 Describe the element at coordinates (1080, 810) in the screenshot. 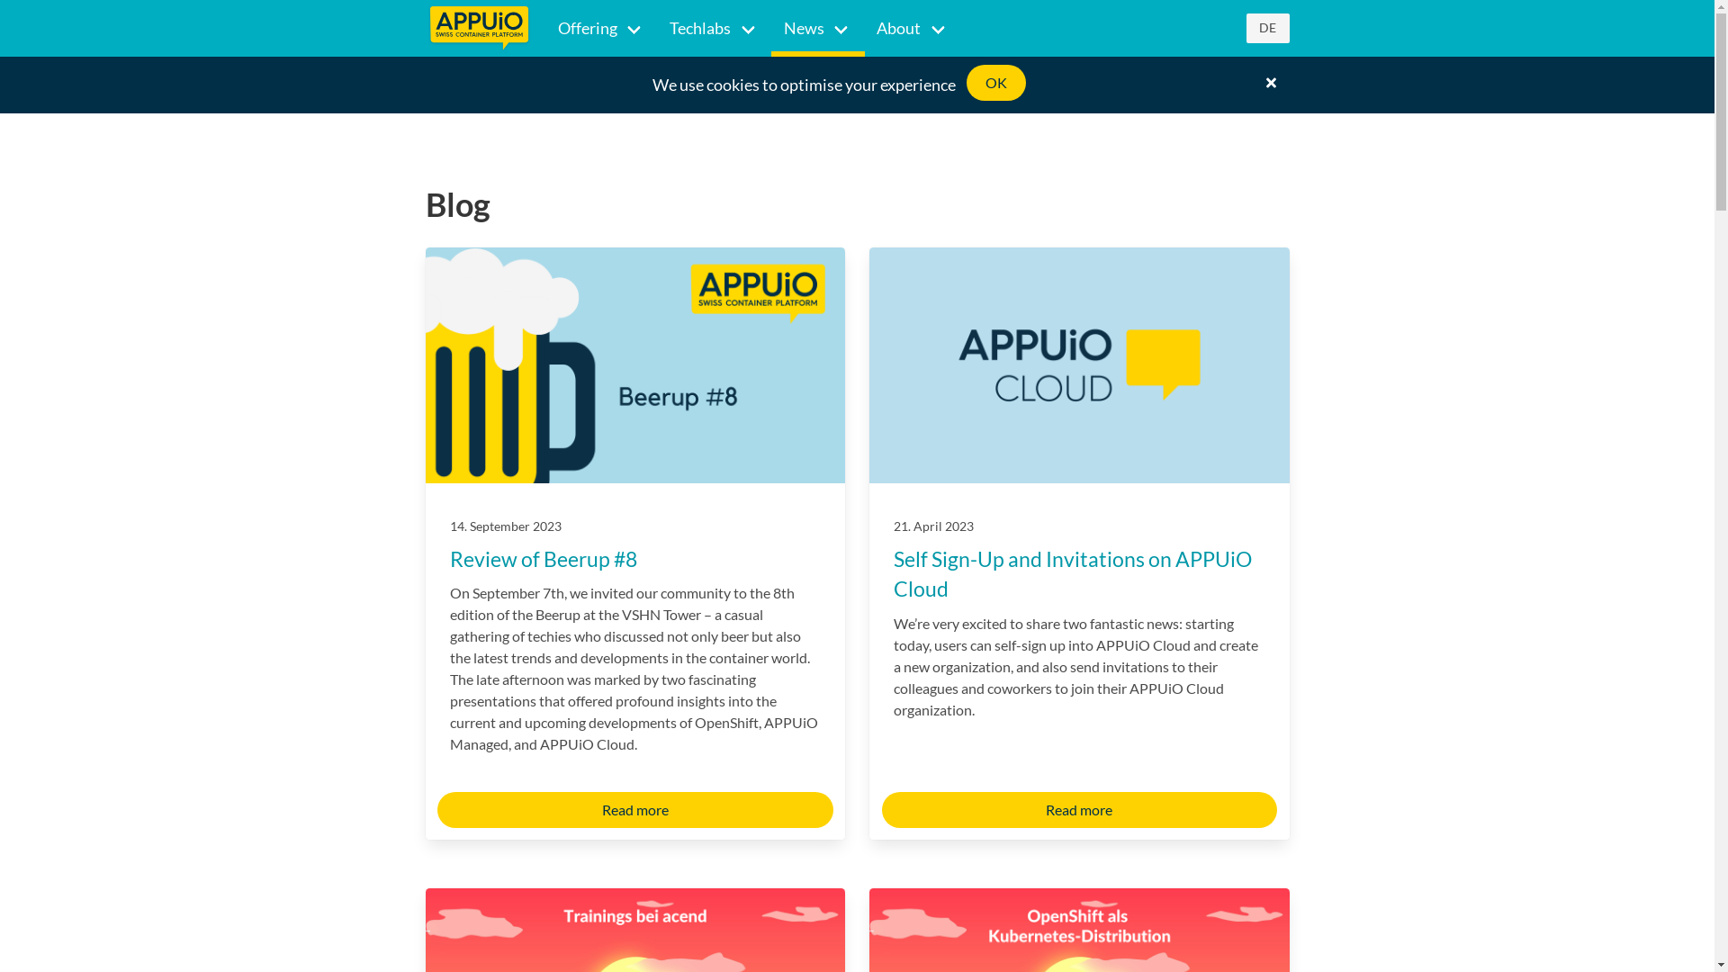

I see `Read more` at that location.